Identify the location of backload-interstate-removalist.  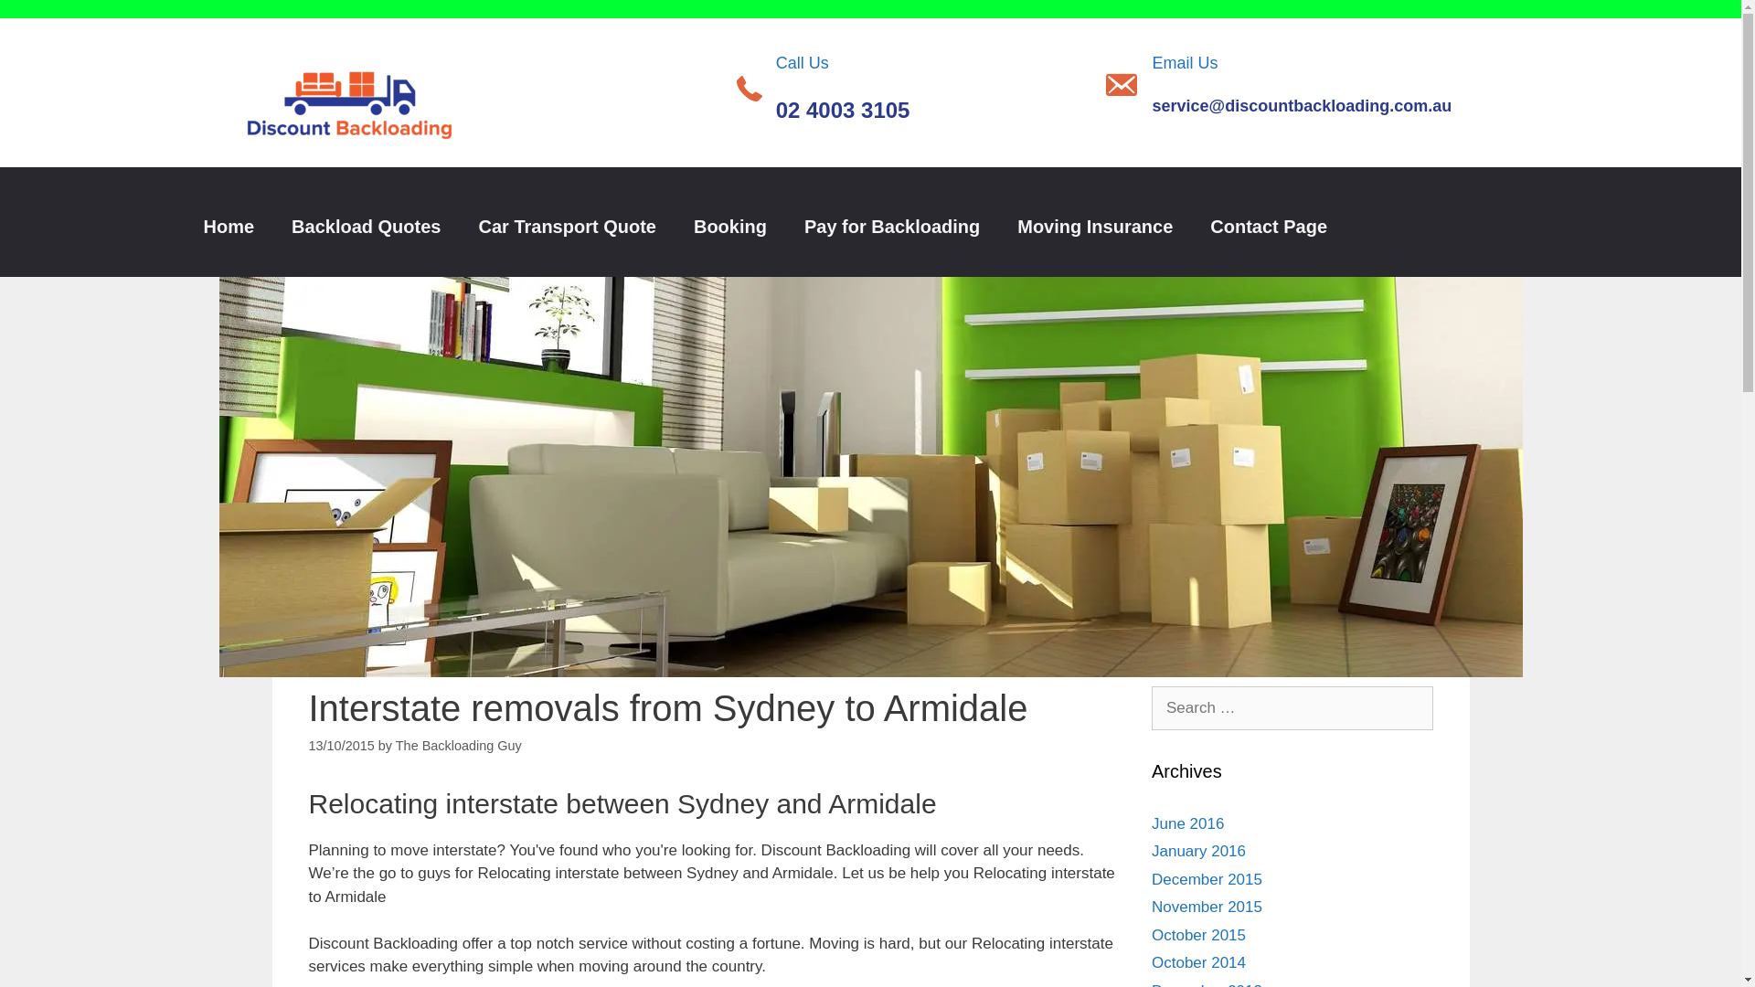
(871, 673).